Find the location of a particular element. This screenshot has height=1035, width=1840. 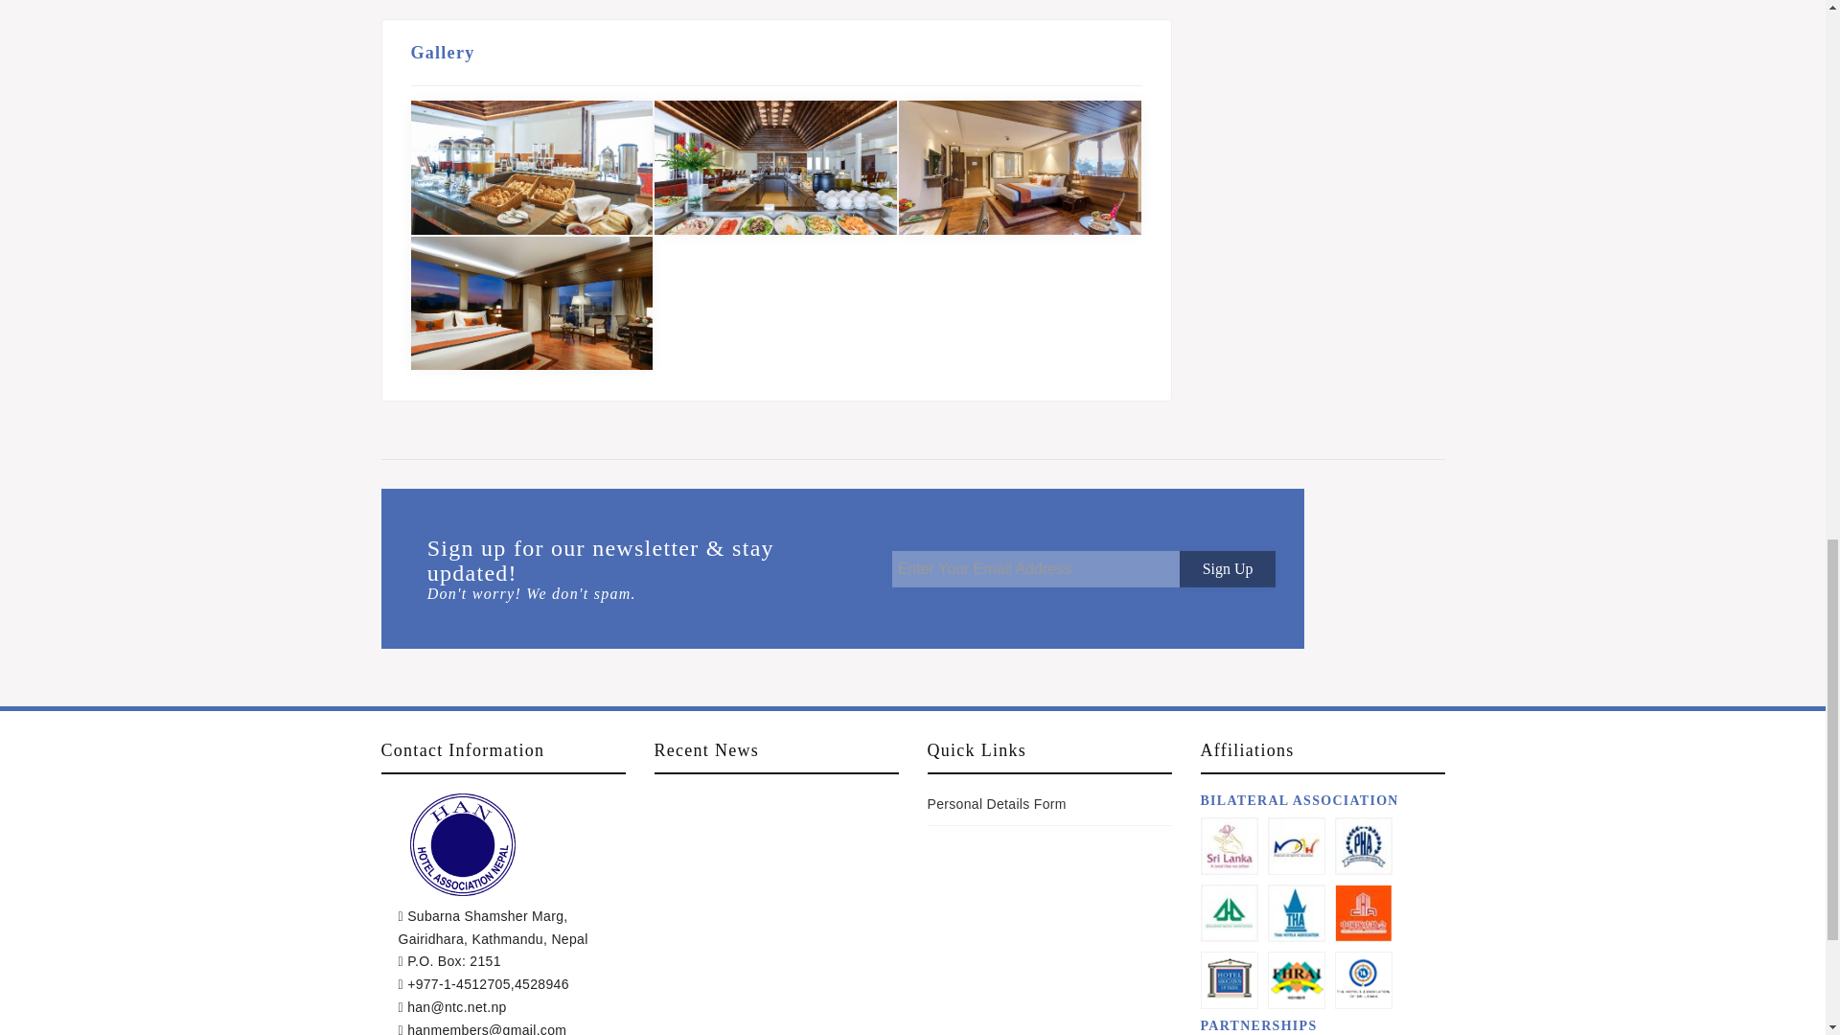

Singapore Hotel Association is located at coordinates (1229, 912).